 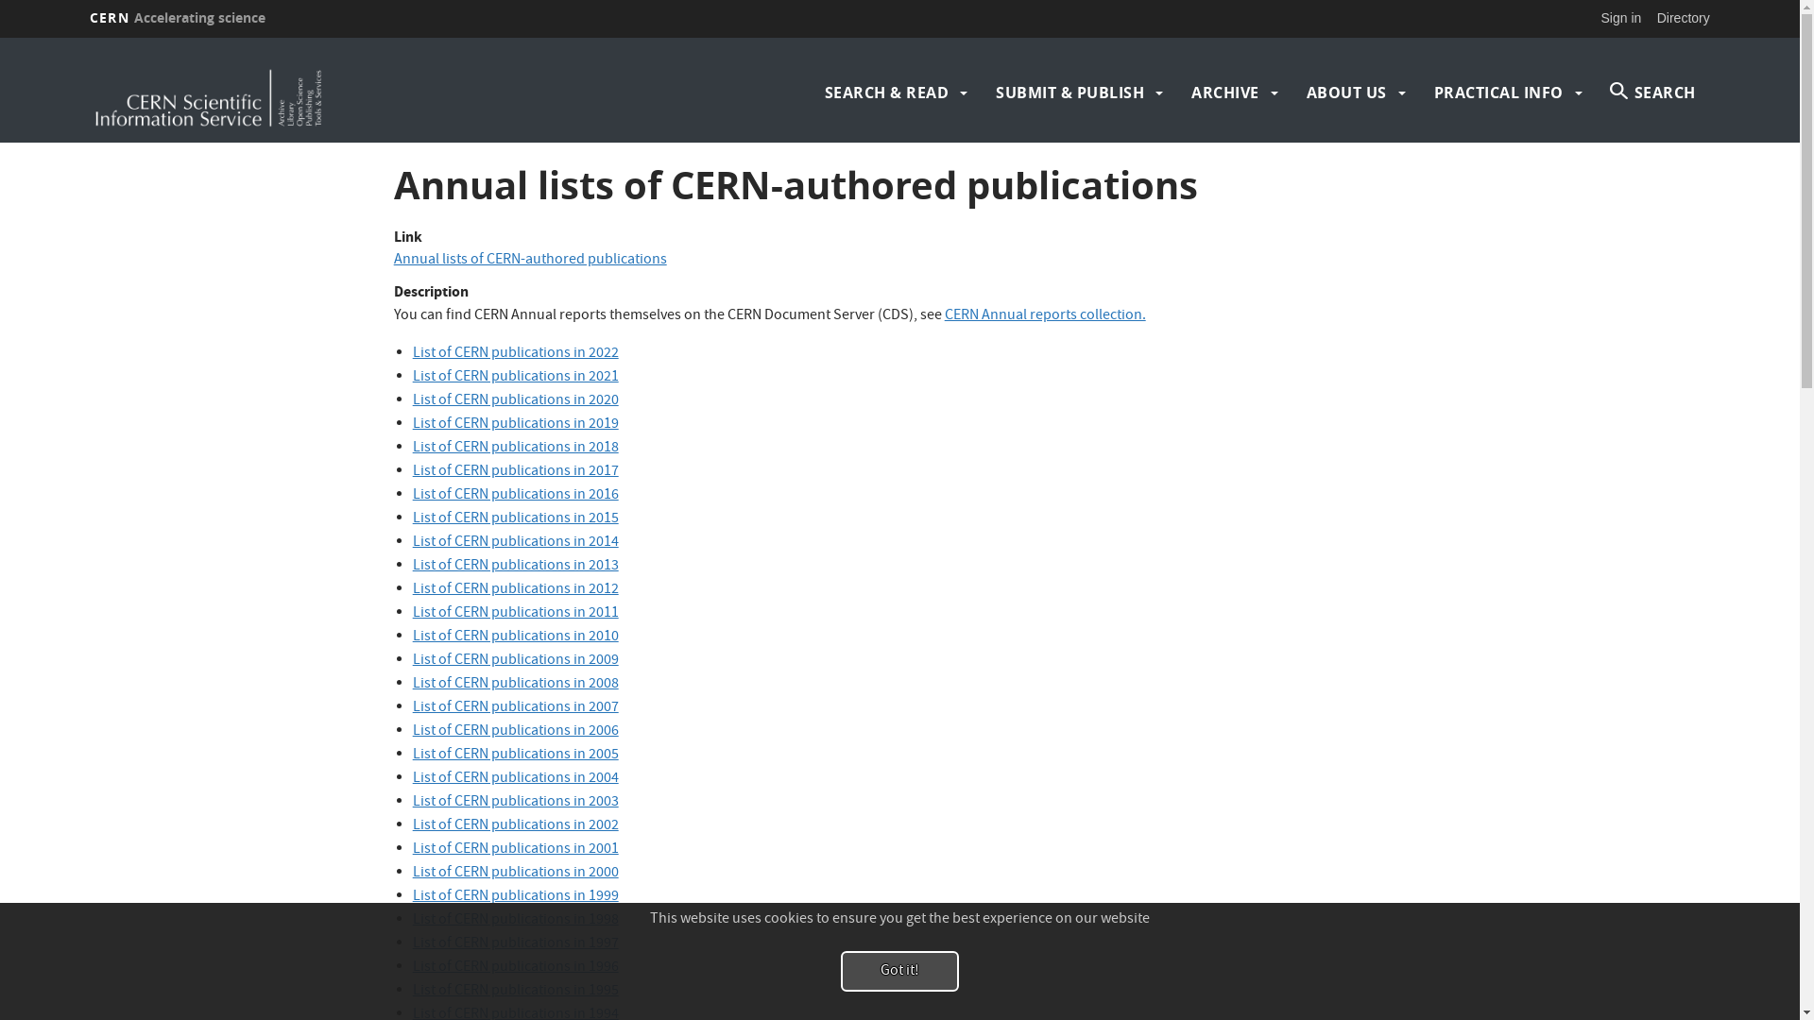 What do you see at coordinates (178, 18) in the screenshot?
I see `CERN Accelerating science` at bounding box center [178, 18].